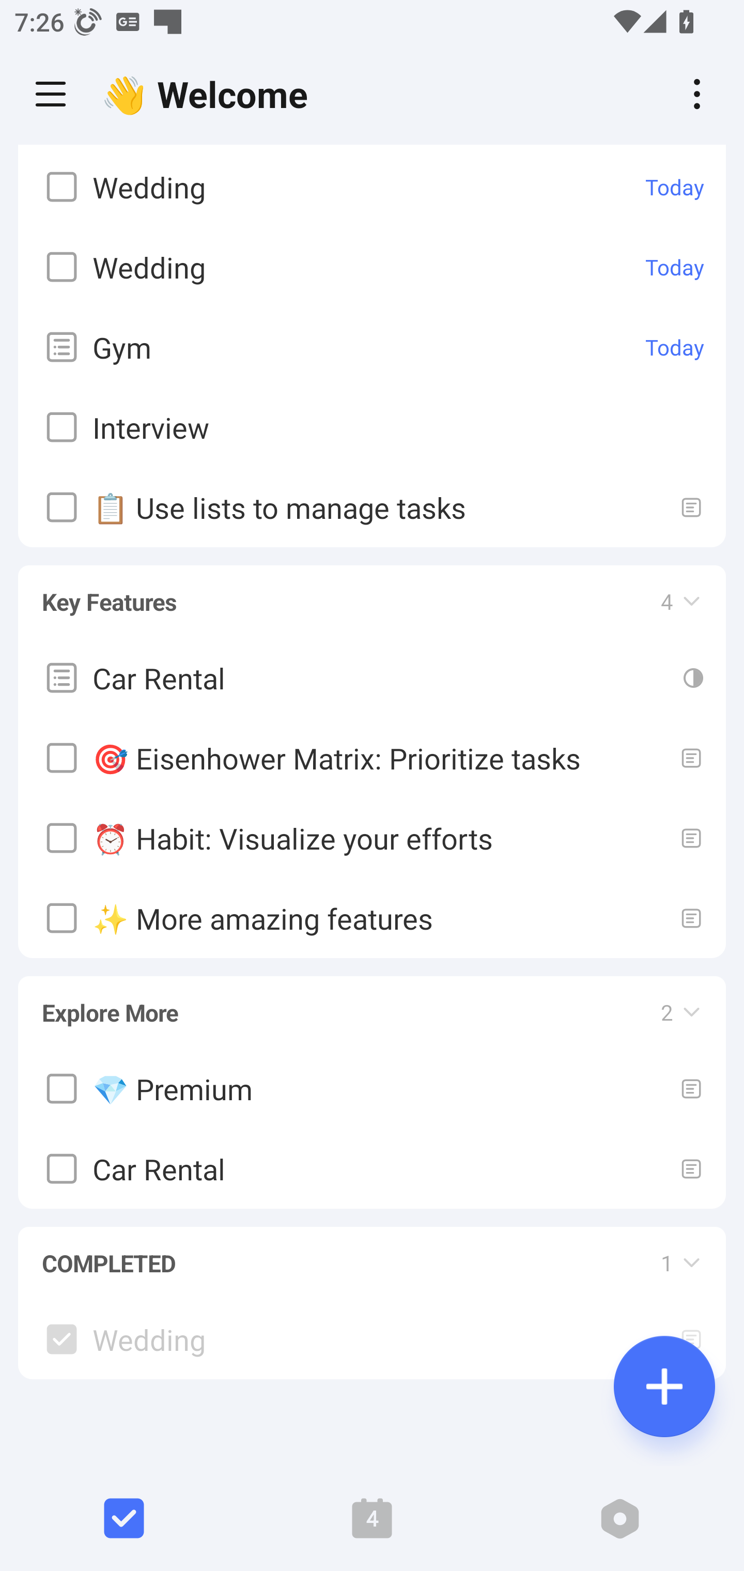 The image size is (744, 1571). I want to click on Gym Today, so click(372, 346).